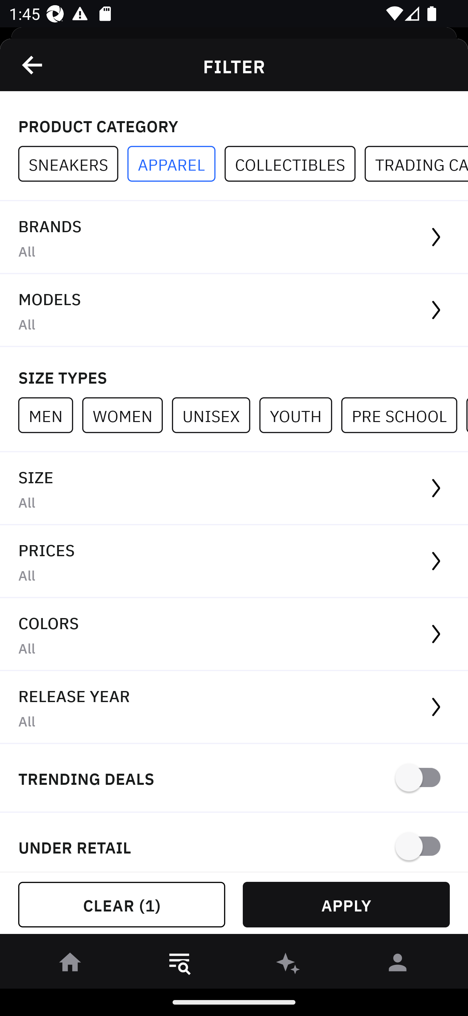  What do you see at coordinates (127, 415) in the screenshot?
I see `WOMEN` at bounding box center [127, 415].